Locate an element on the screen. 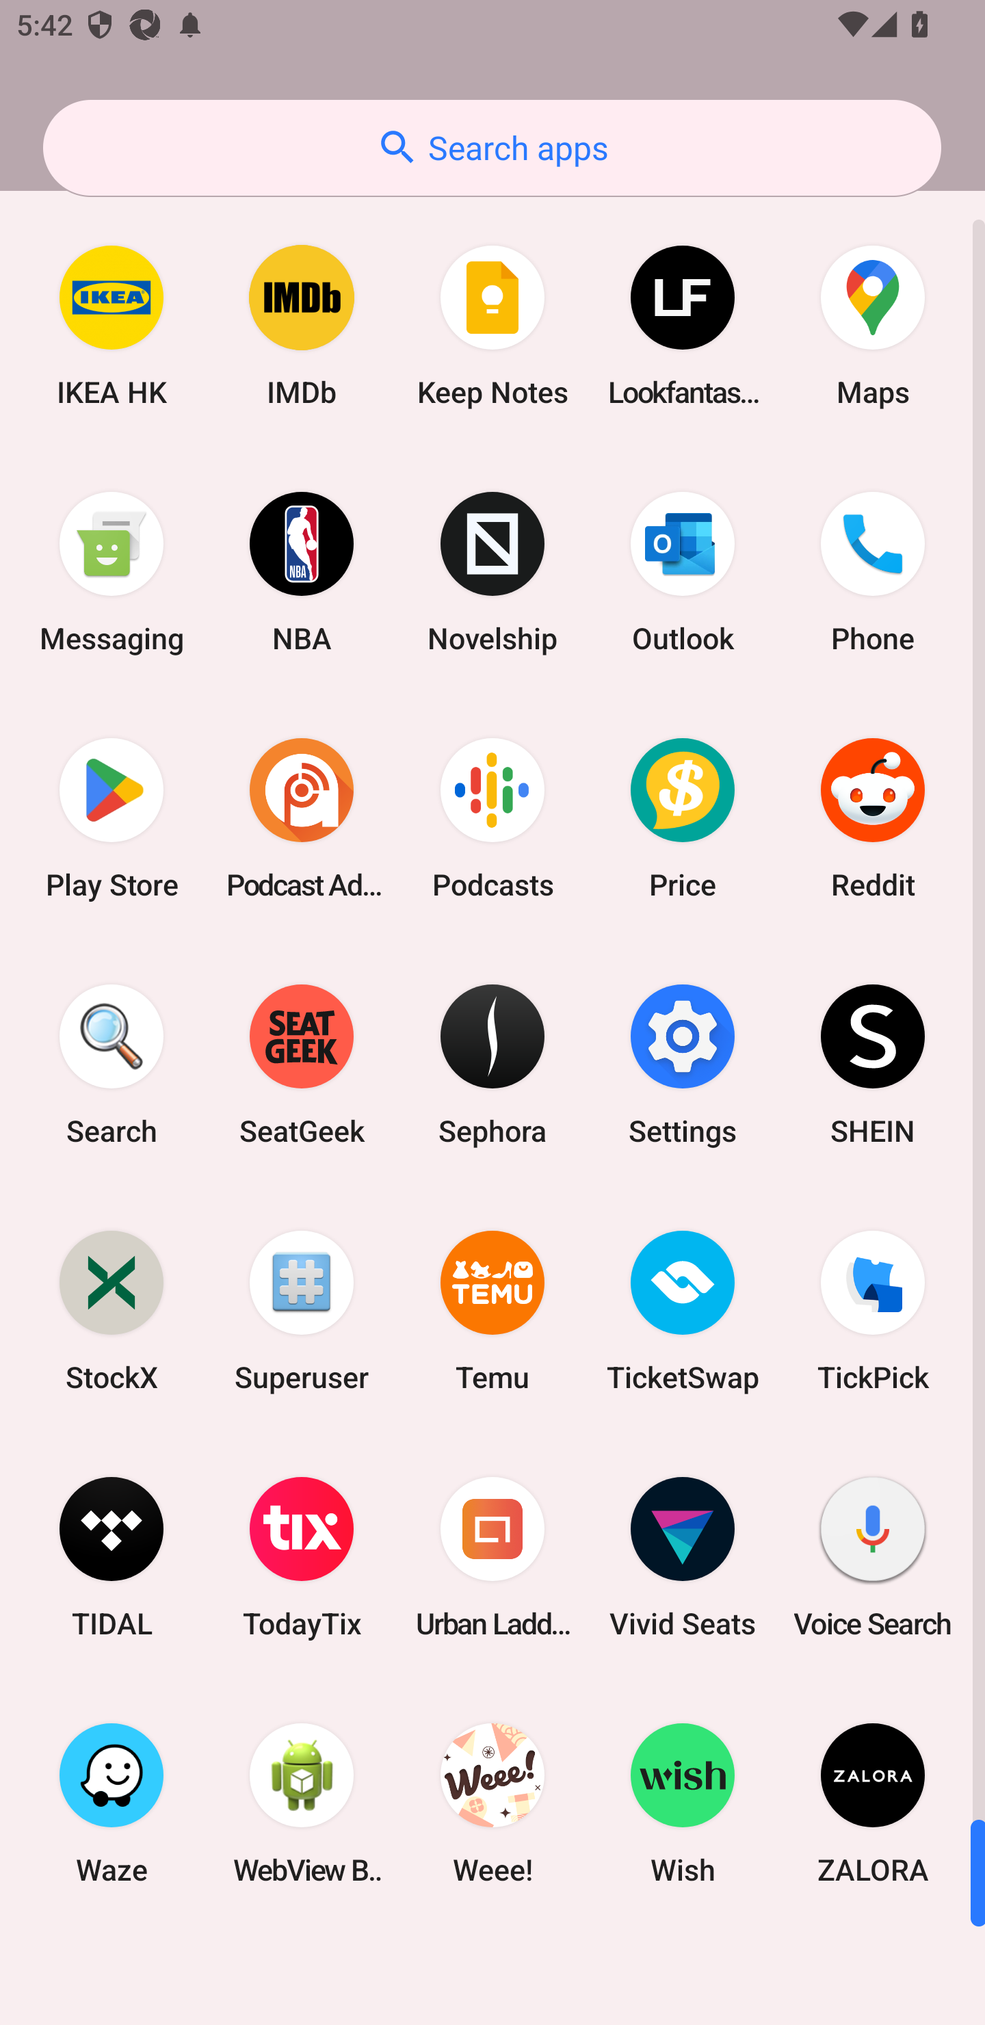 Image resolution: width=985 pixels, height=2025 pixels. Weee! is located at coordinates (492, 1803).